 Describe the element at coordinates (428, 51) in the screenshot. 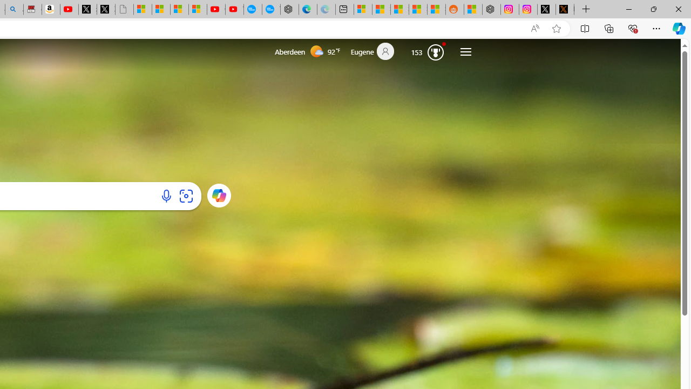

I see `Microsoft Rewards 153` at that location.